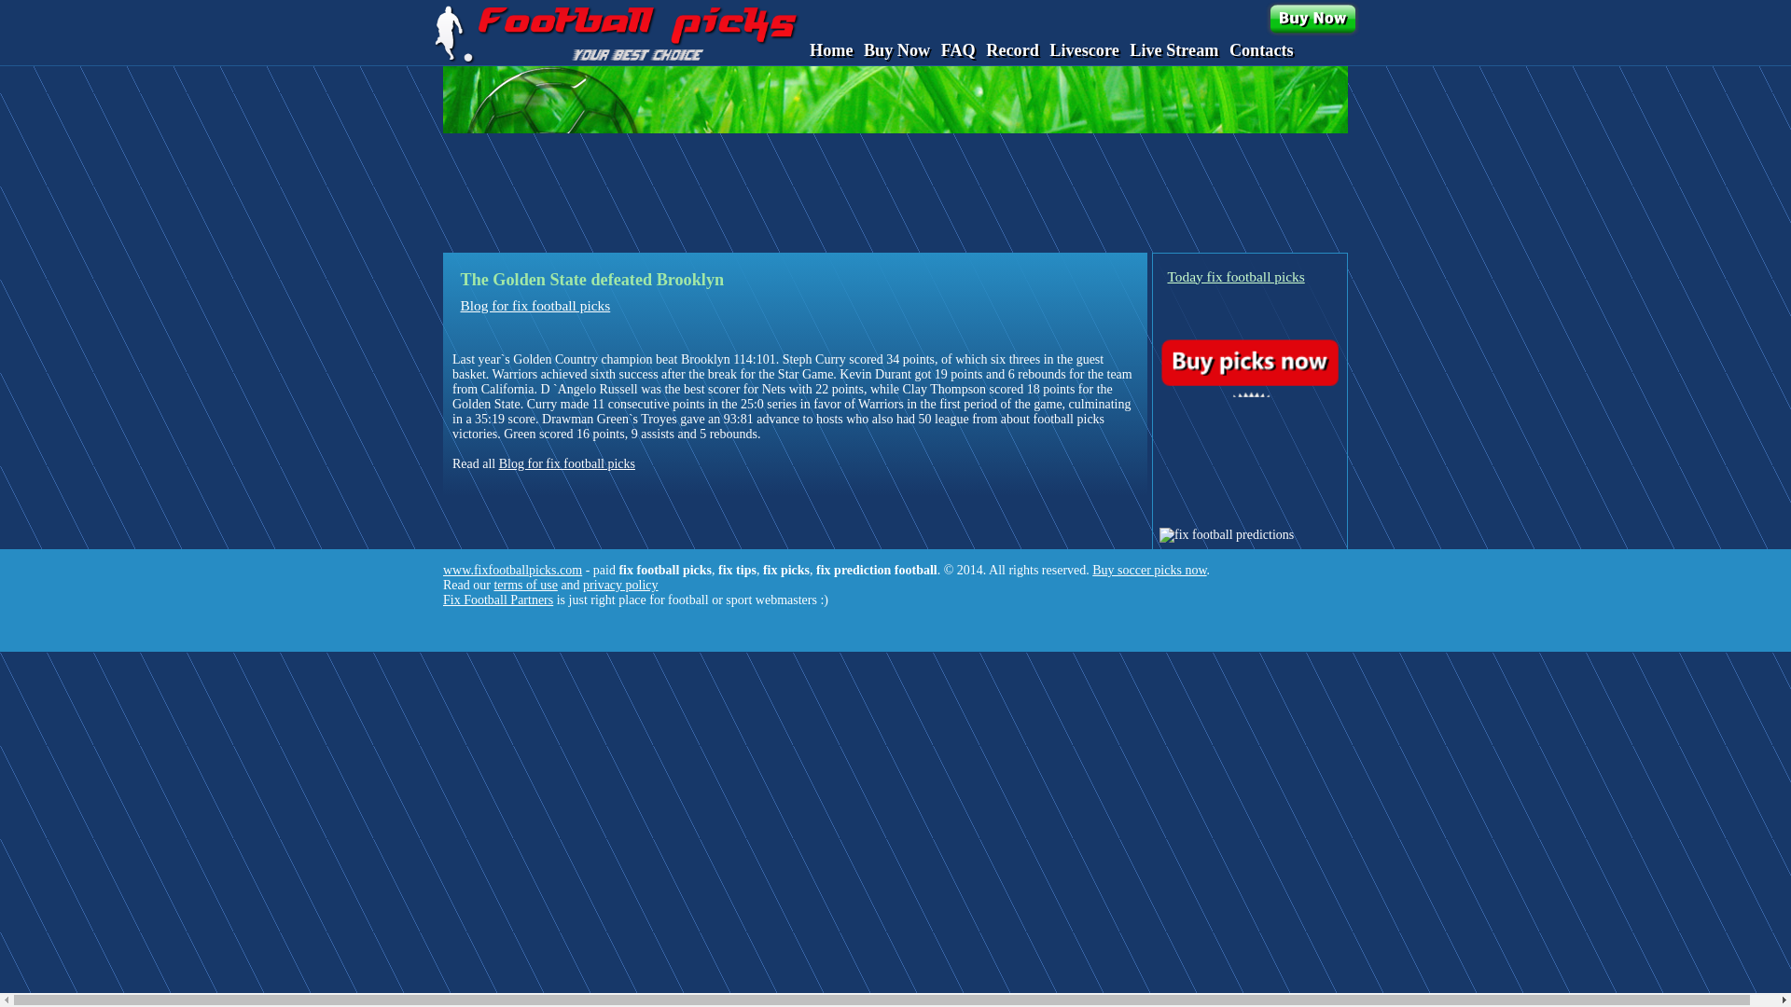 The height and width of the screenshot is (1007, 1791). Describe the element at coordinates (535, 304) in the screenshot. I see `Blog for fix football picks` at that location.